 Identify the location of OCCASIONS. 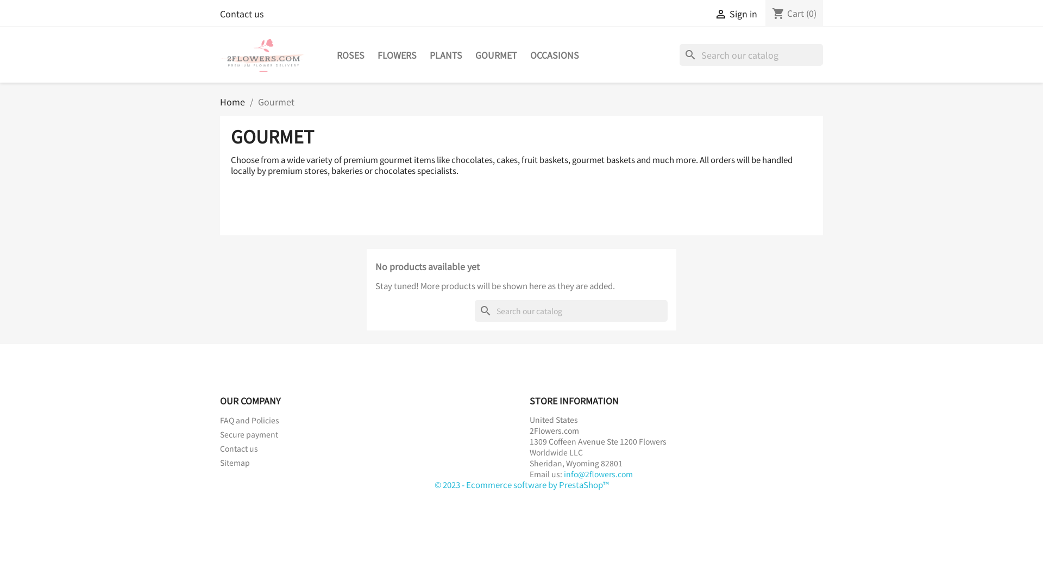
(555, 55).